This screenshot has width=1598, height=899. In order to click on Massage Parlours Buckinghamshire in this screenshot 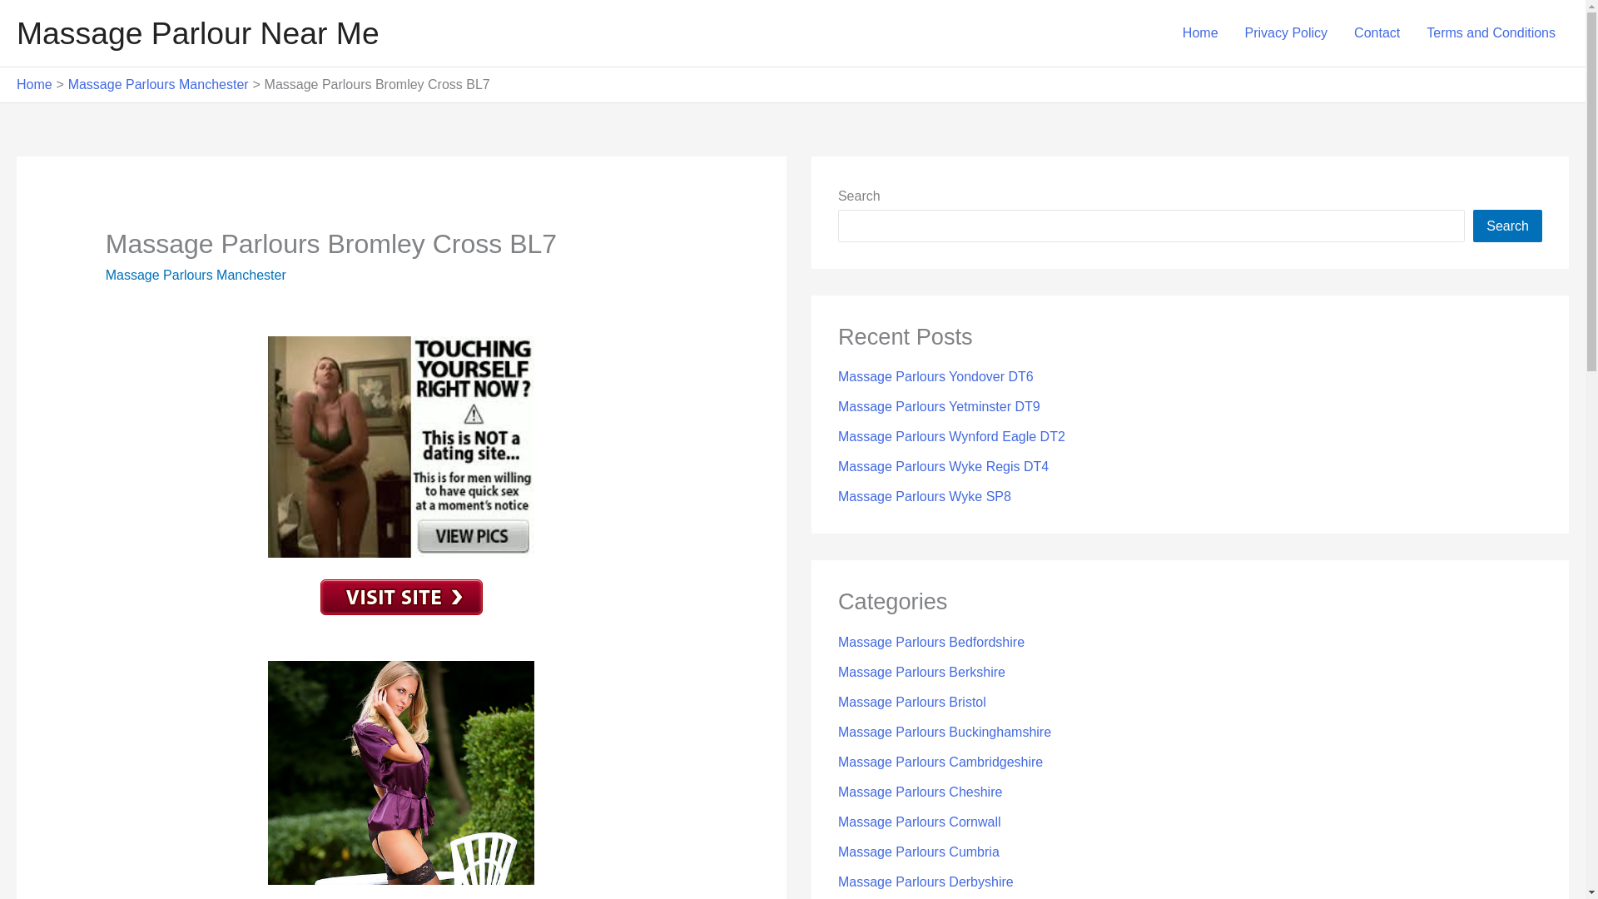, I will do `click(944, 731)`.